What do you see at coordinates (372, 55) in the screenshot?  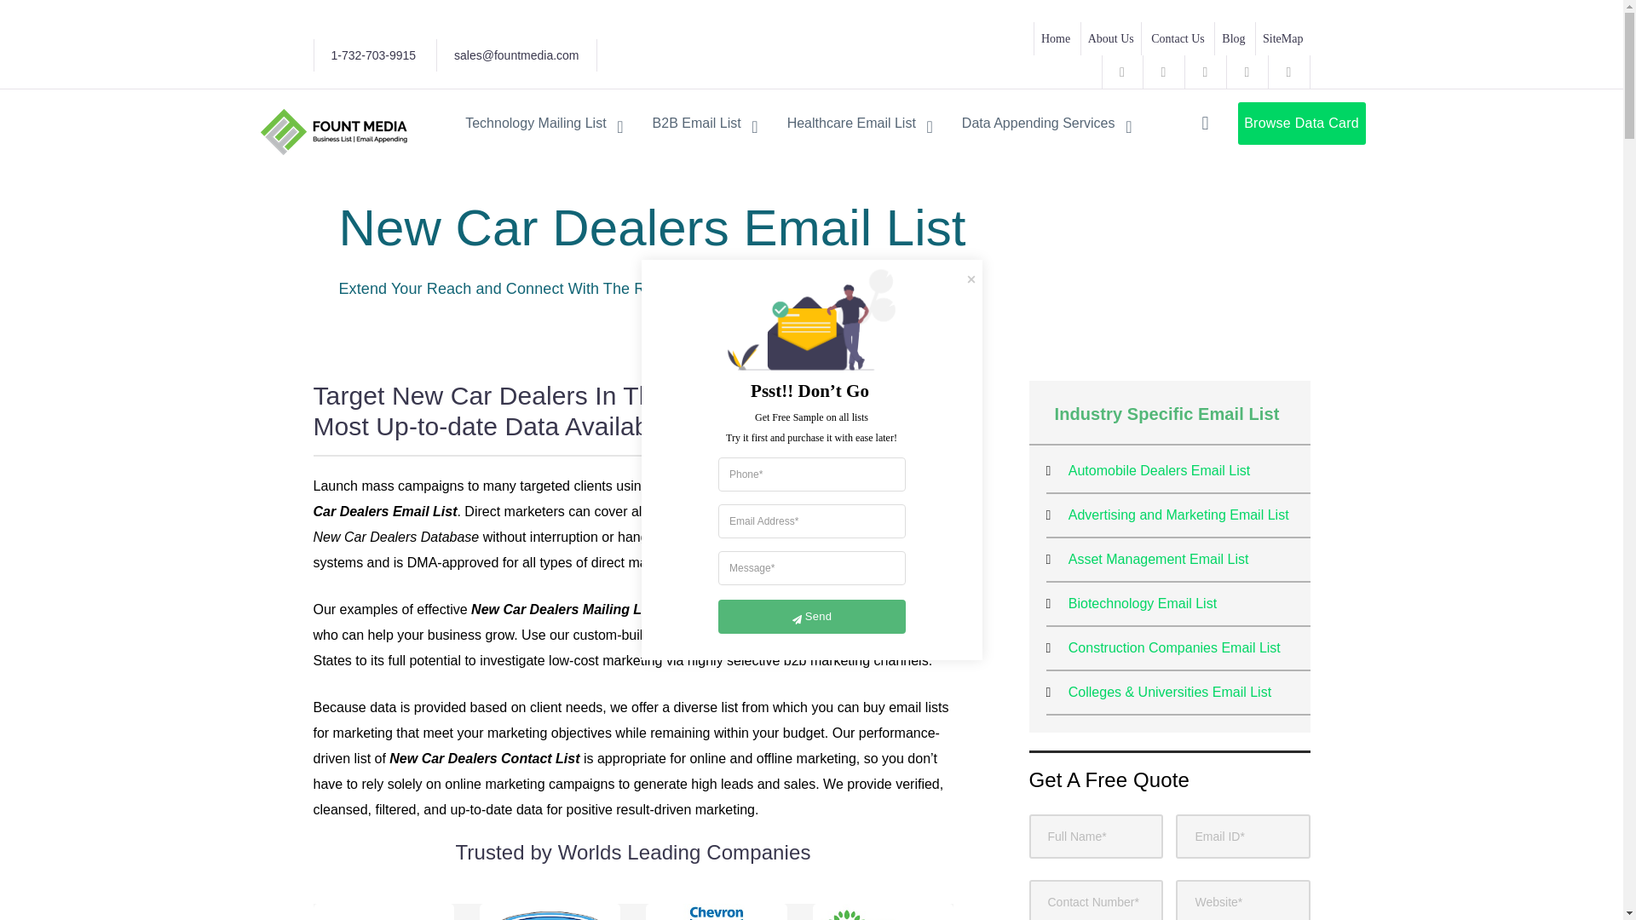 I see `1-732-703-9915` at bounding box center [372, 55].